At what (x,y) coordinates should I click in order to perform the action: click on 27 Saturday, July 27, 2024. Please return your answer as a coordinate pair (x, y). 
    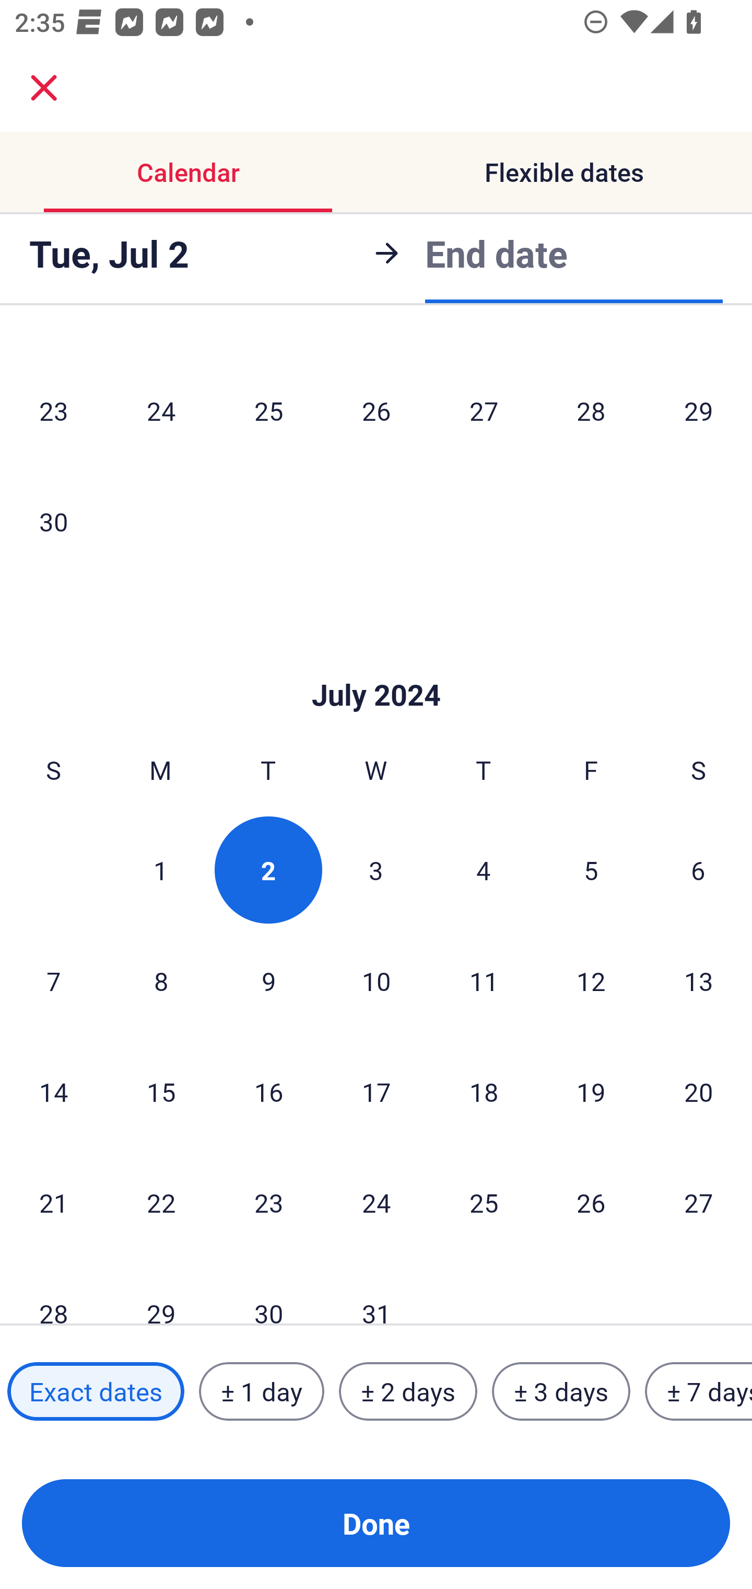
    Looking at the image, I should click on (699, 1202).